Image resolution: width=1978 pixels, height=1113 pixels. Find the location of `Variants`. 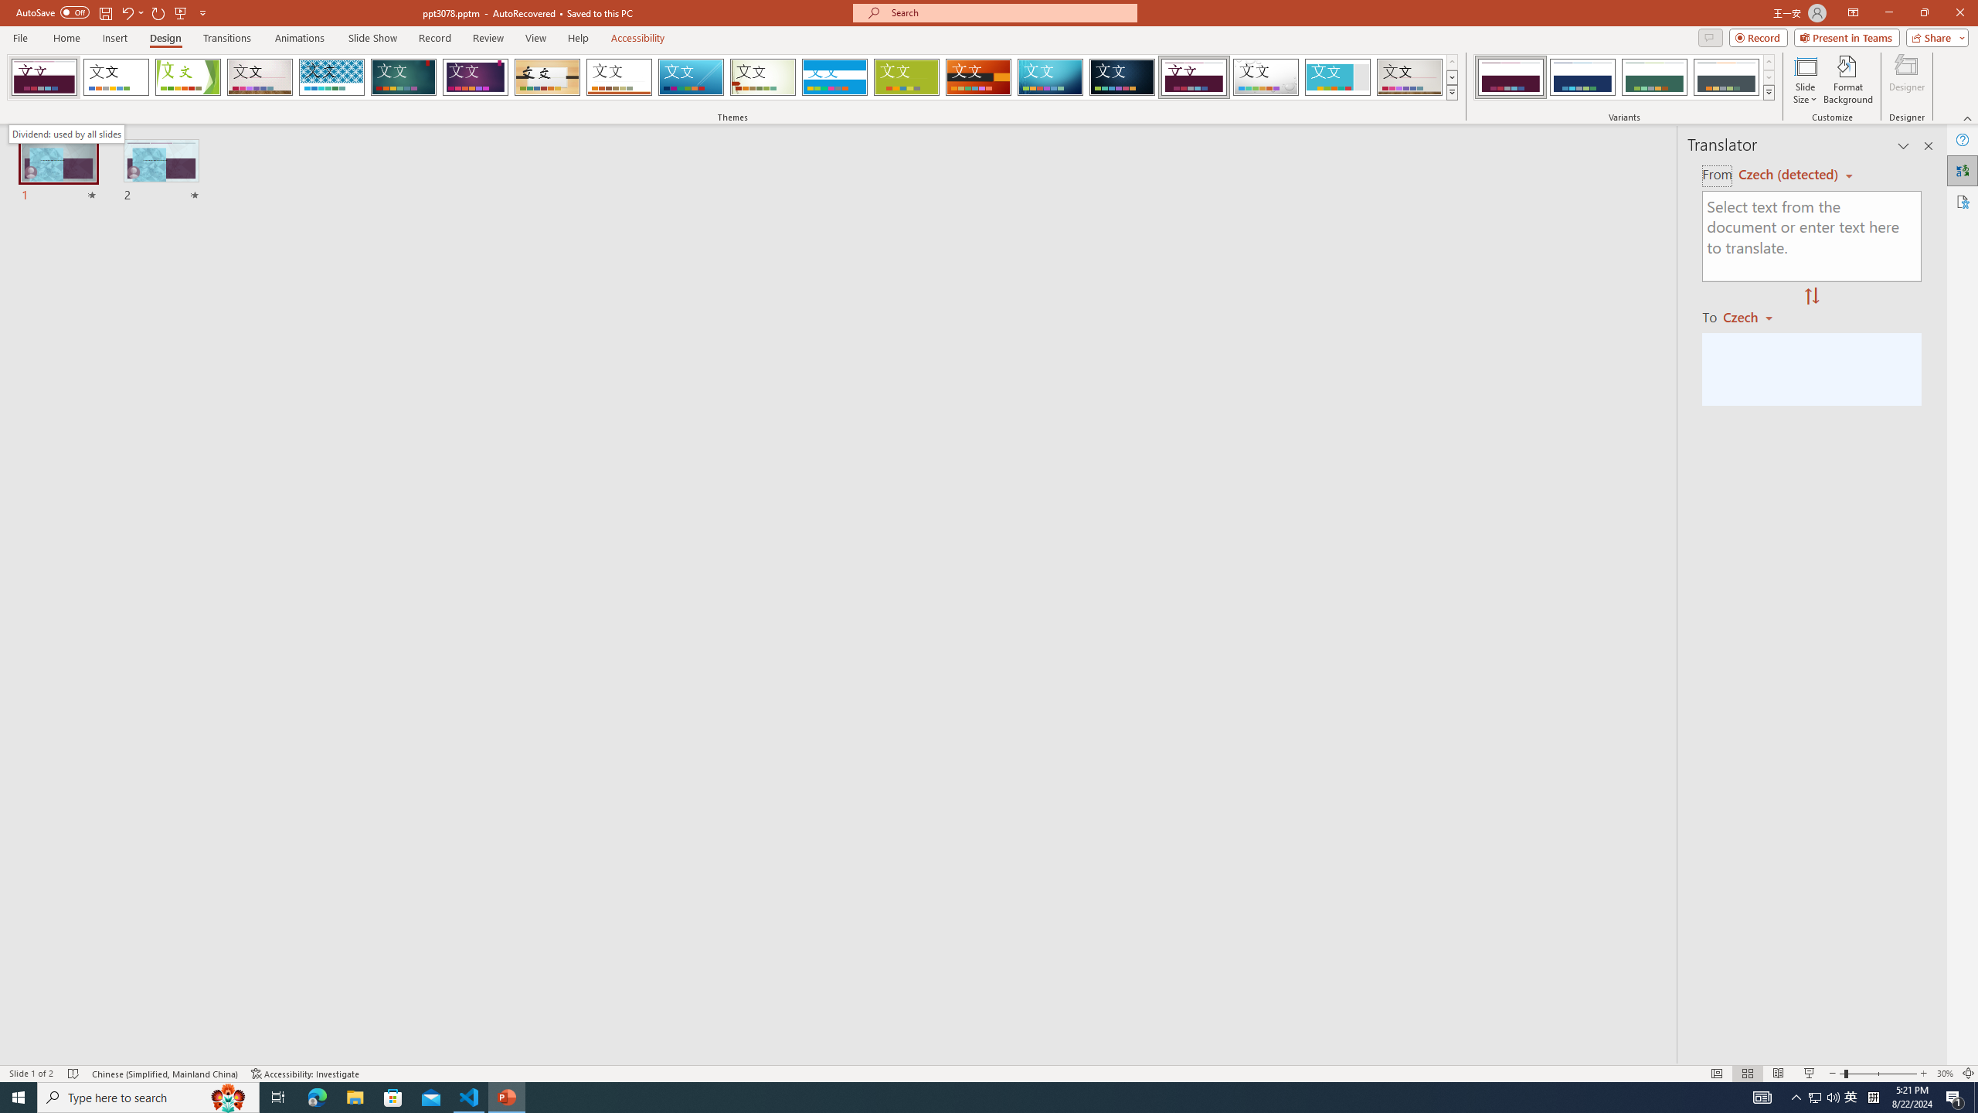

Variants is located at coordinates (1768, 92).